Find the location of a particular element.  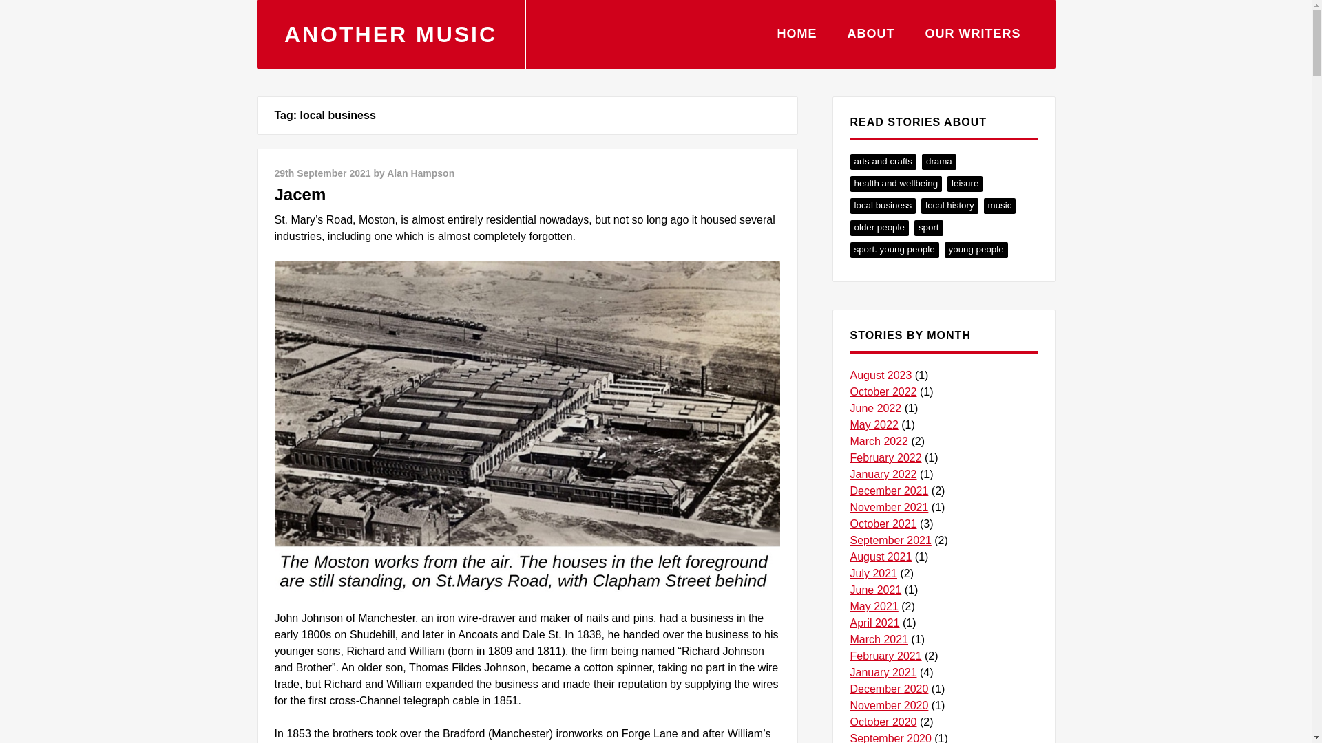

ANOTHER MUSIC is located at coordinates (390, 34).